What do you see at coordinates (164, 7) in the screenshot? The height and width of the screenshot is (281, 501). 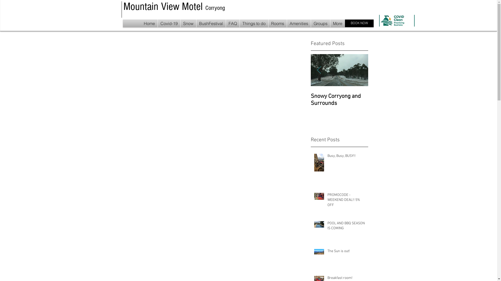 I see `Mountain View Motel ` at bounding box center [164, 7].